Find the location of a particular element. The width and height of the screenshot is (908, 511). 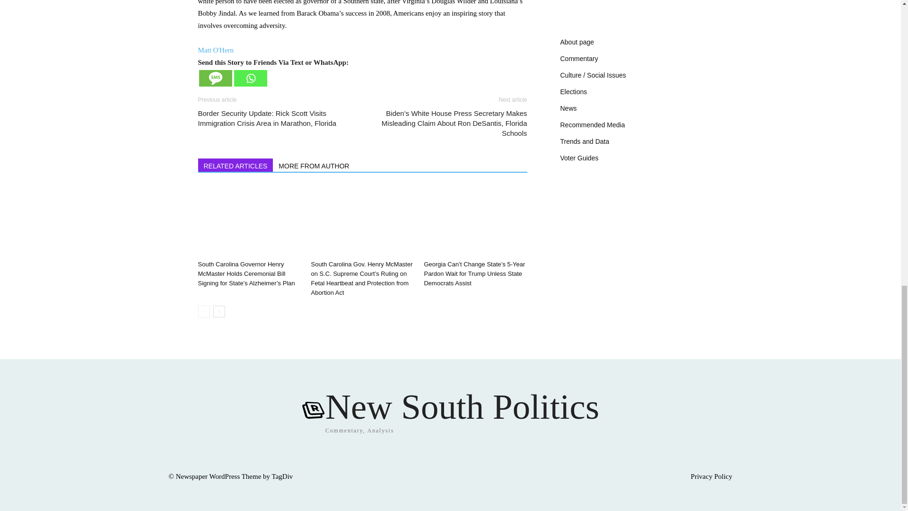

Elections is located at coordinates (573, 91).